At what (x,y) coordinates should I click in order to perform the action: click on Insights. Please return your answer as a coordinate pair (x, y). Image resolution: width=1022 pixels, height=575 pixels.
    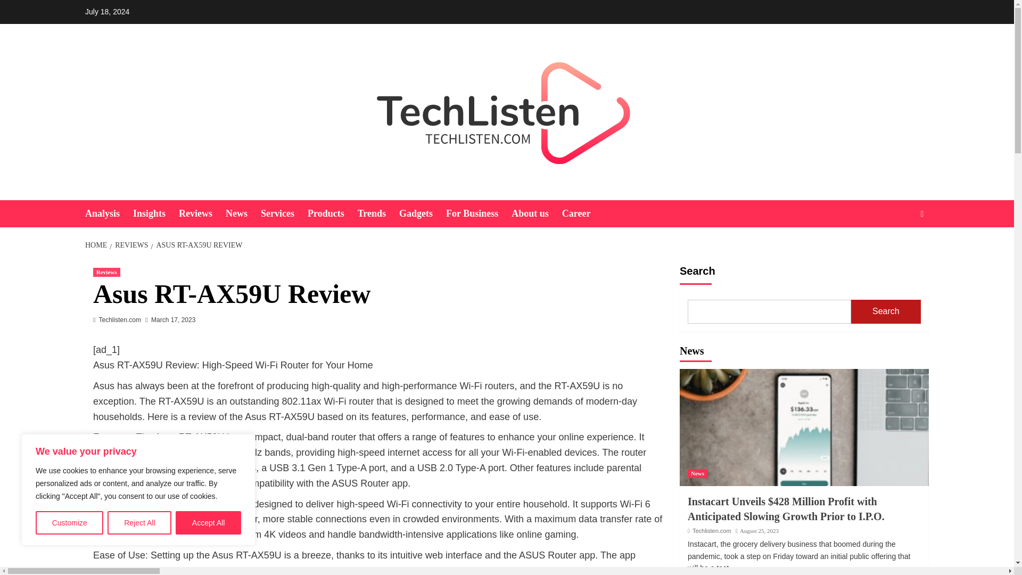
    Looking at the image, I should click on (155, 213).